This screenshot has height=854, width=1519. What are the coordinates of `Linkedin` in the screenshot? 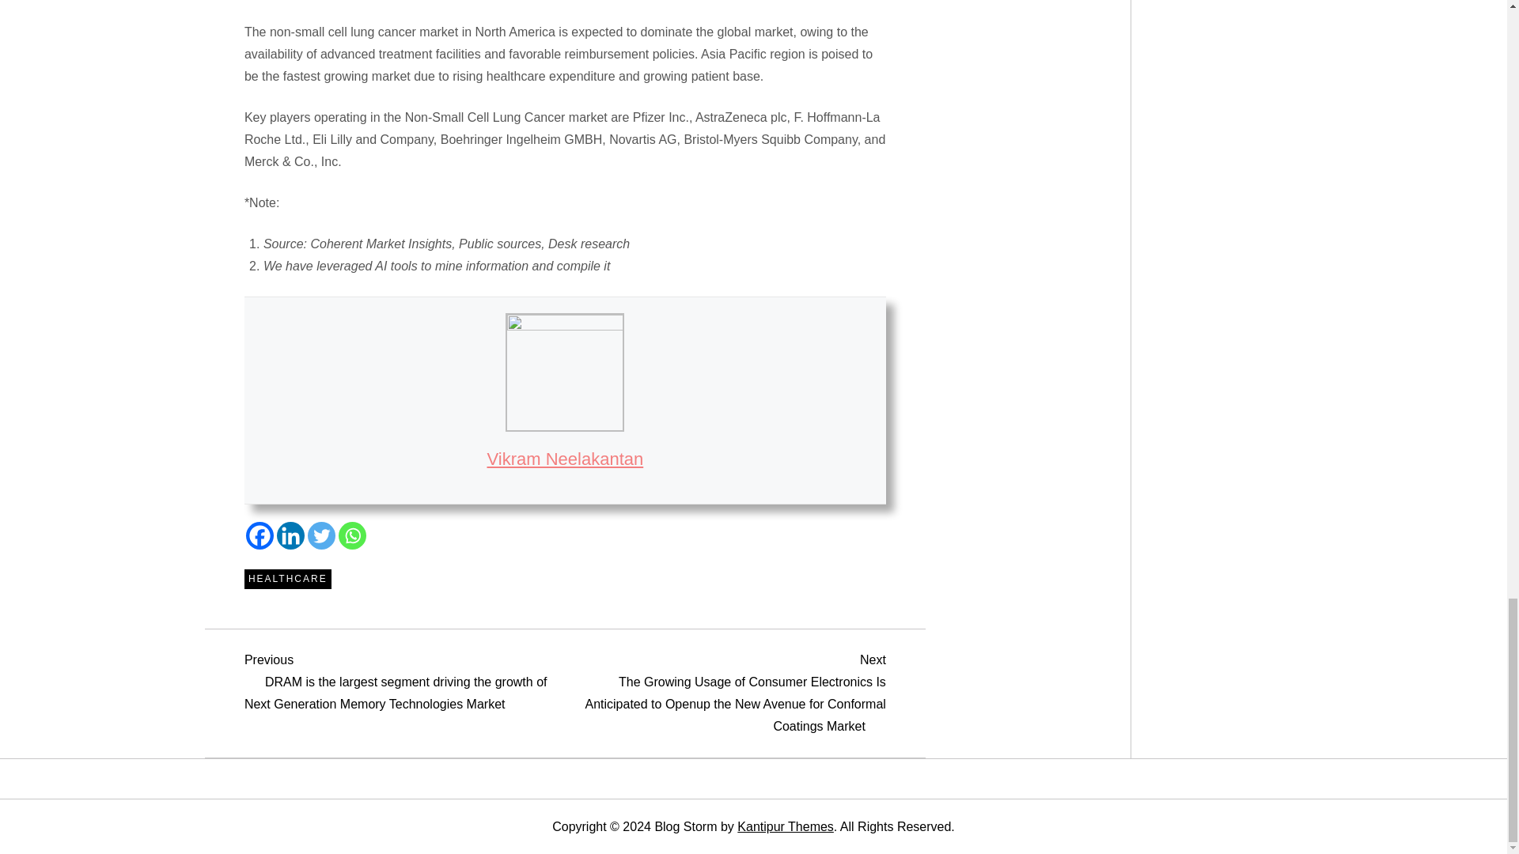 It's located at (290, 535).